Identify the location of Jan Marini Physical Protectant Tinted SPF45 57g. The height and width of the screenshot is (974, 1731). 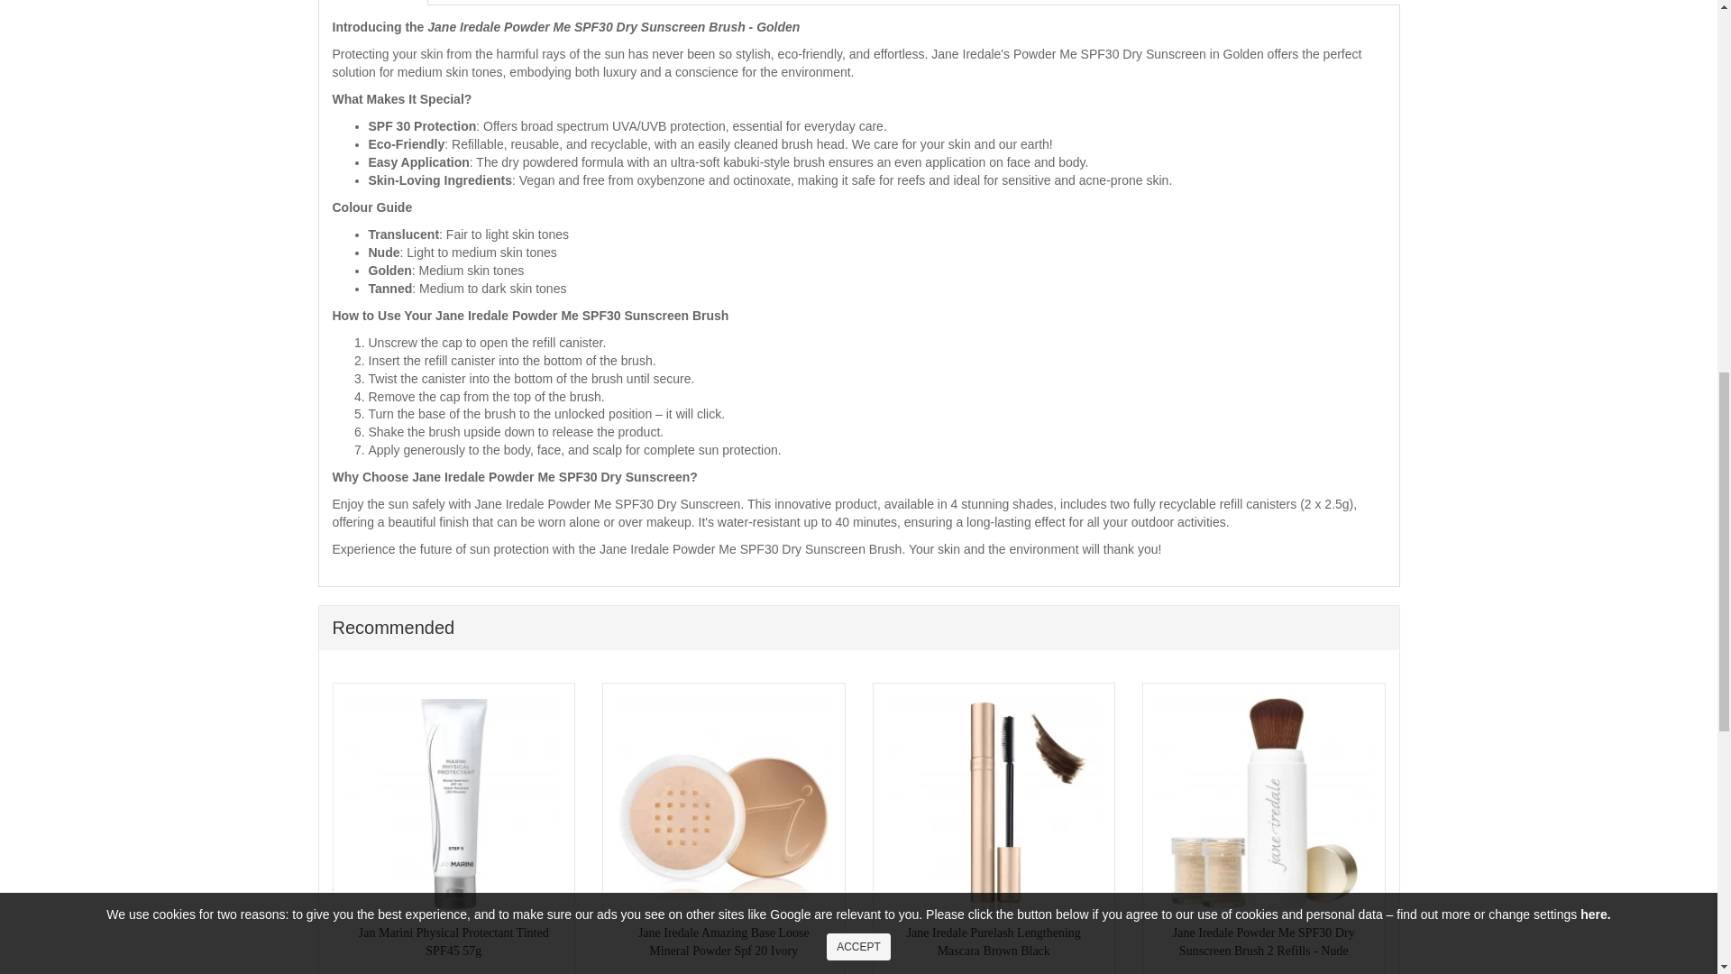
(453, 804).